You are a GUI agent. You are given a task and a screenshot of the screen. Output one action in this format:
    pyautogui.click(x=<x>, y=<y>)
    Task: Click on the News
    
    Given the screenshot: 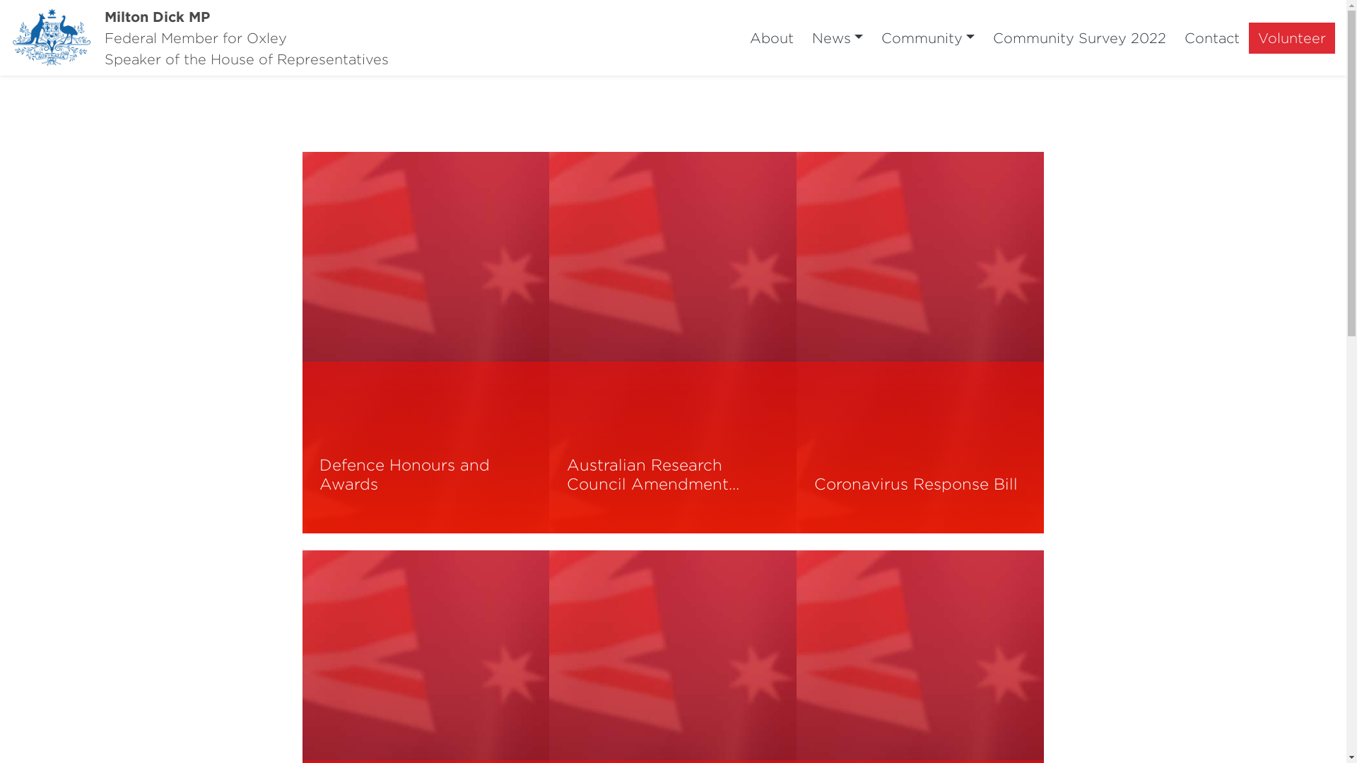 What is the action you would take?
    pyautogui.click(x=838, y=38)
    